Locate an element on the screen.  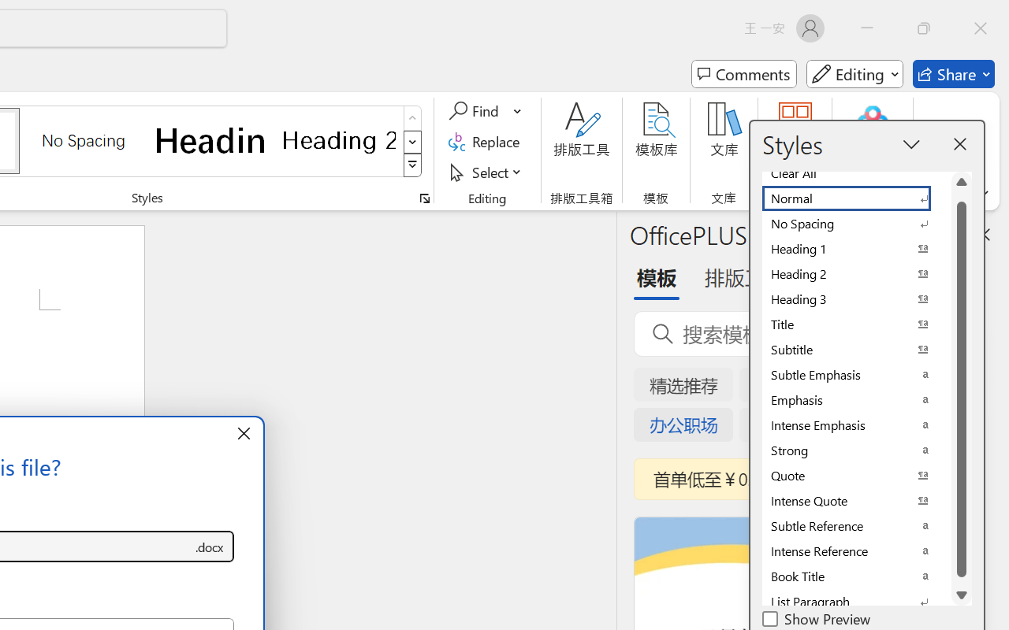
Minimize is located at coordinates (867, 28).